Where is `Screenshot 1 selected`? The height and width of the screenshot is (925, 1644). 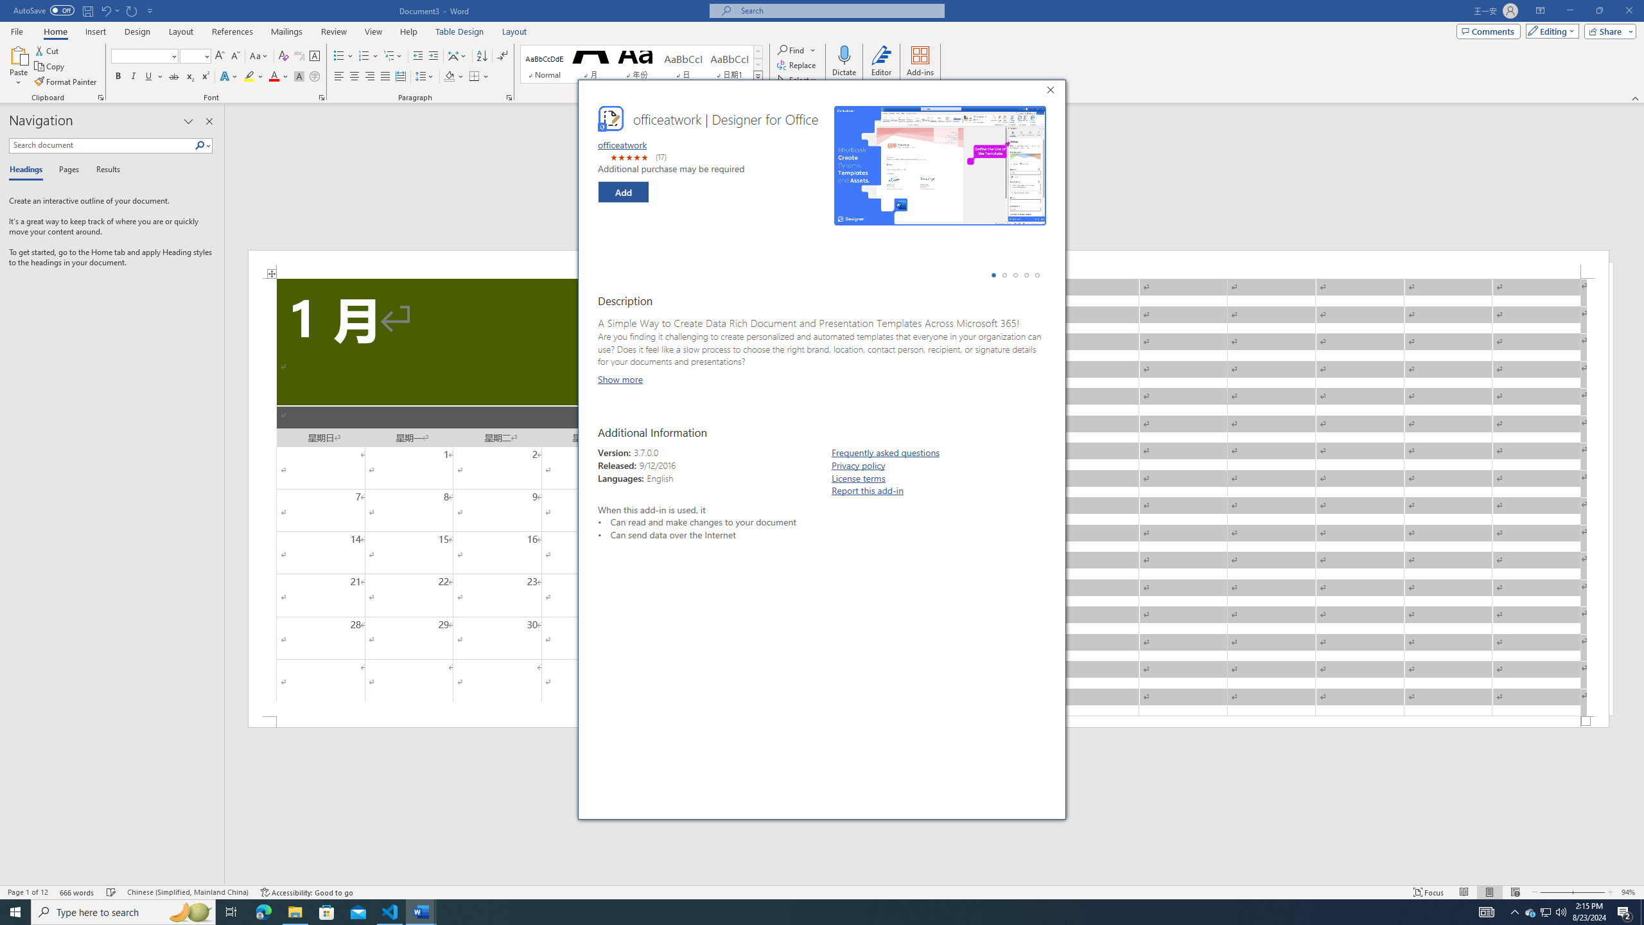 Screenshot 1 selected is located at coordinates (993, 275).